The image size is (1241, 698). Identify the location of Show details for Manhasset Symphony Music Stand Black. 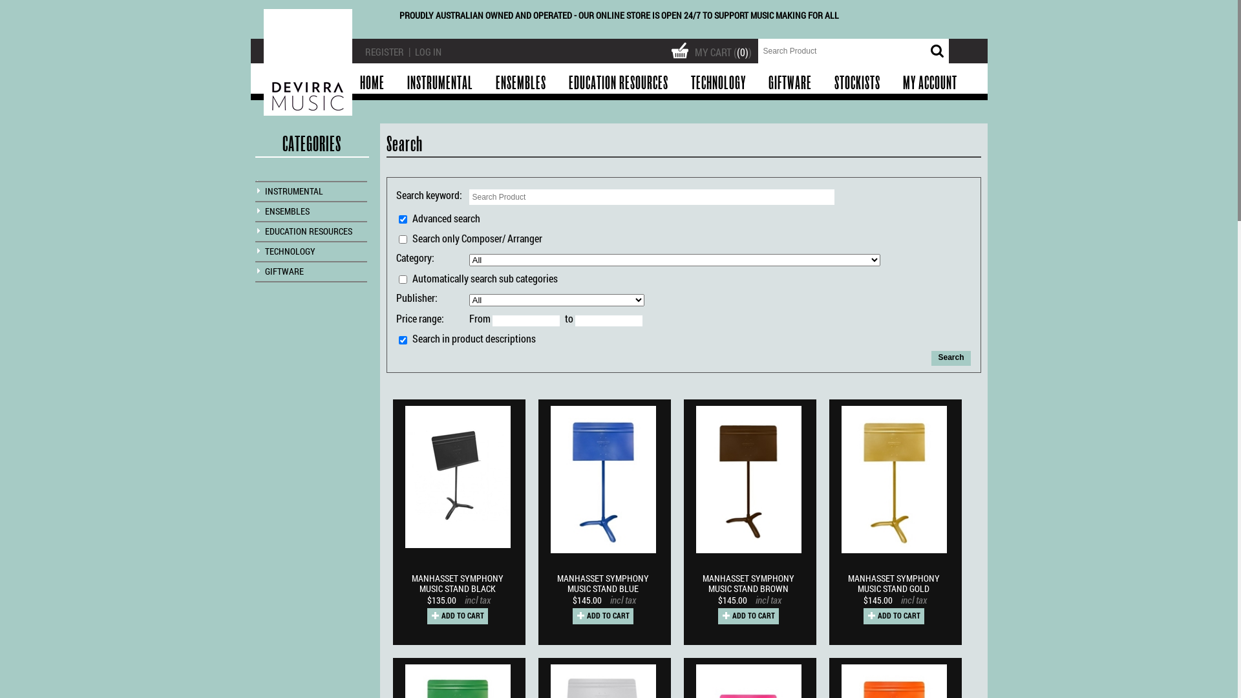
(458, 477).